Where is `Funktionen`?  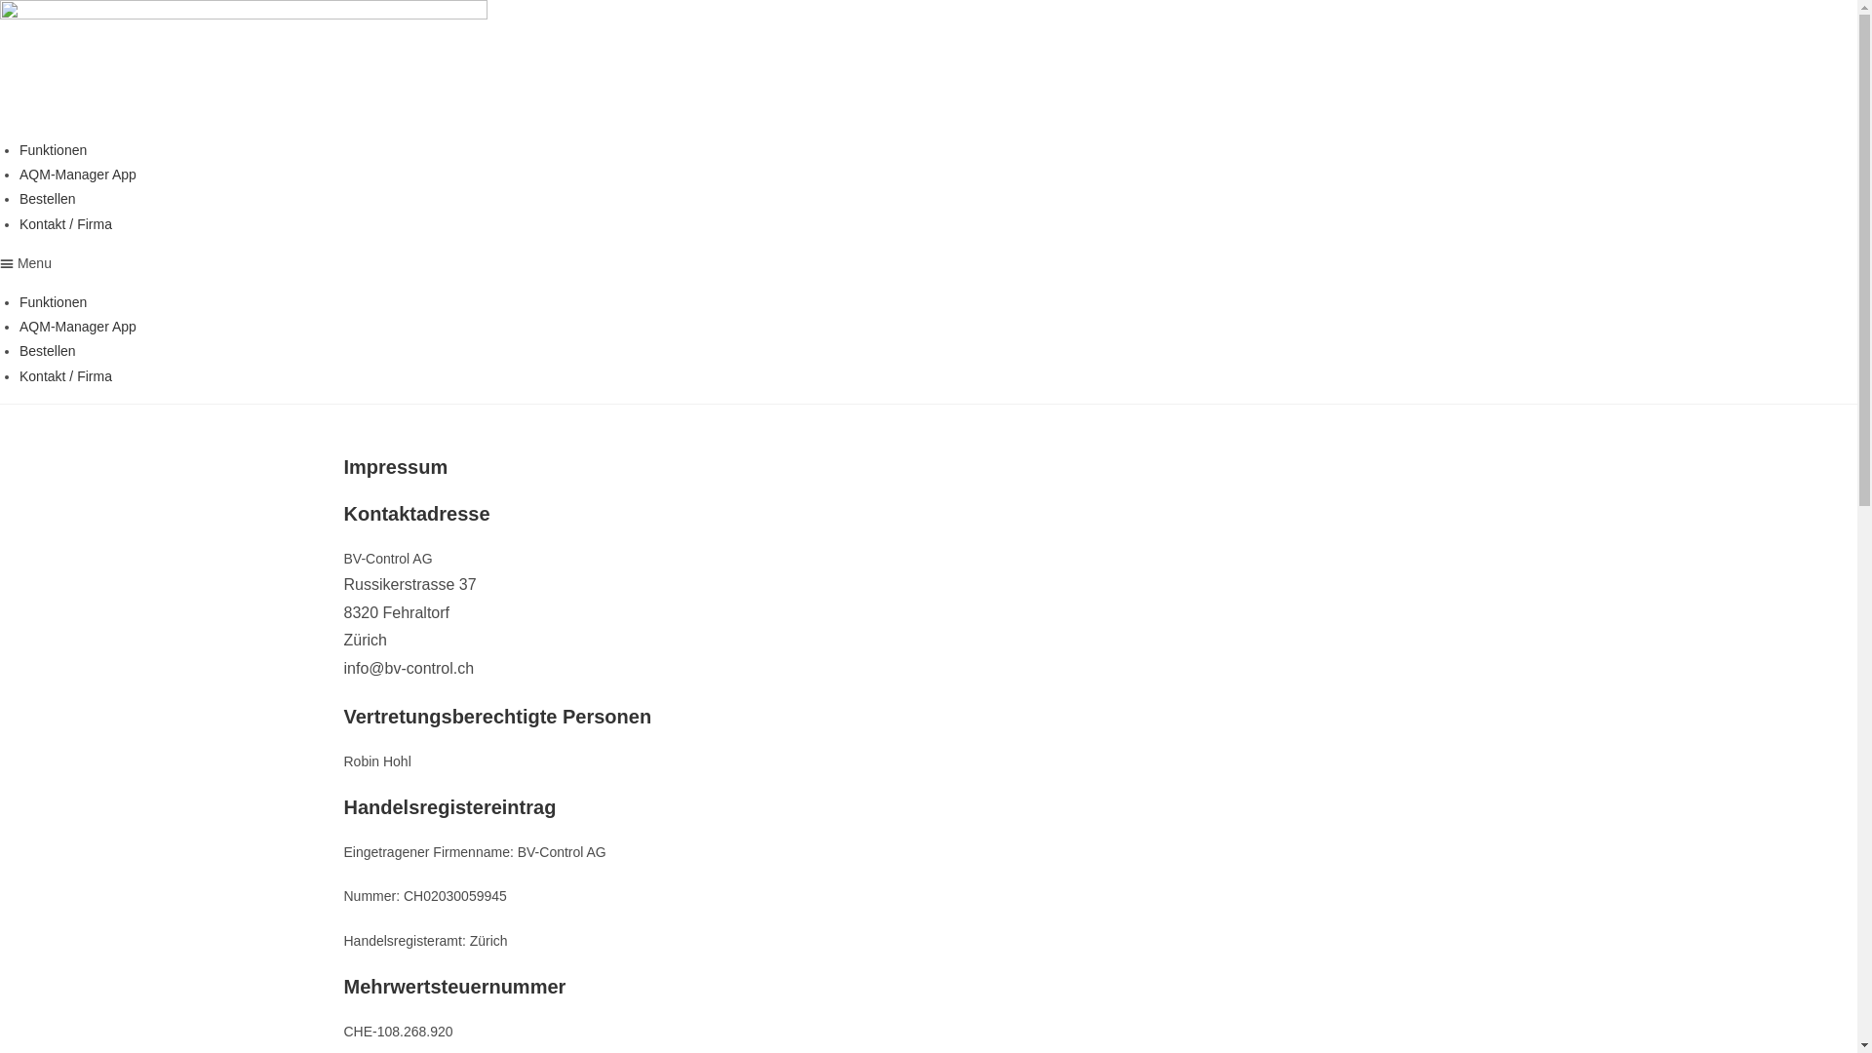 Funktionen is located at coordinates (53, 150).